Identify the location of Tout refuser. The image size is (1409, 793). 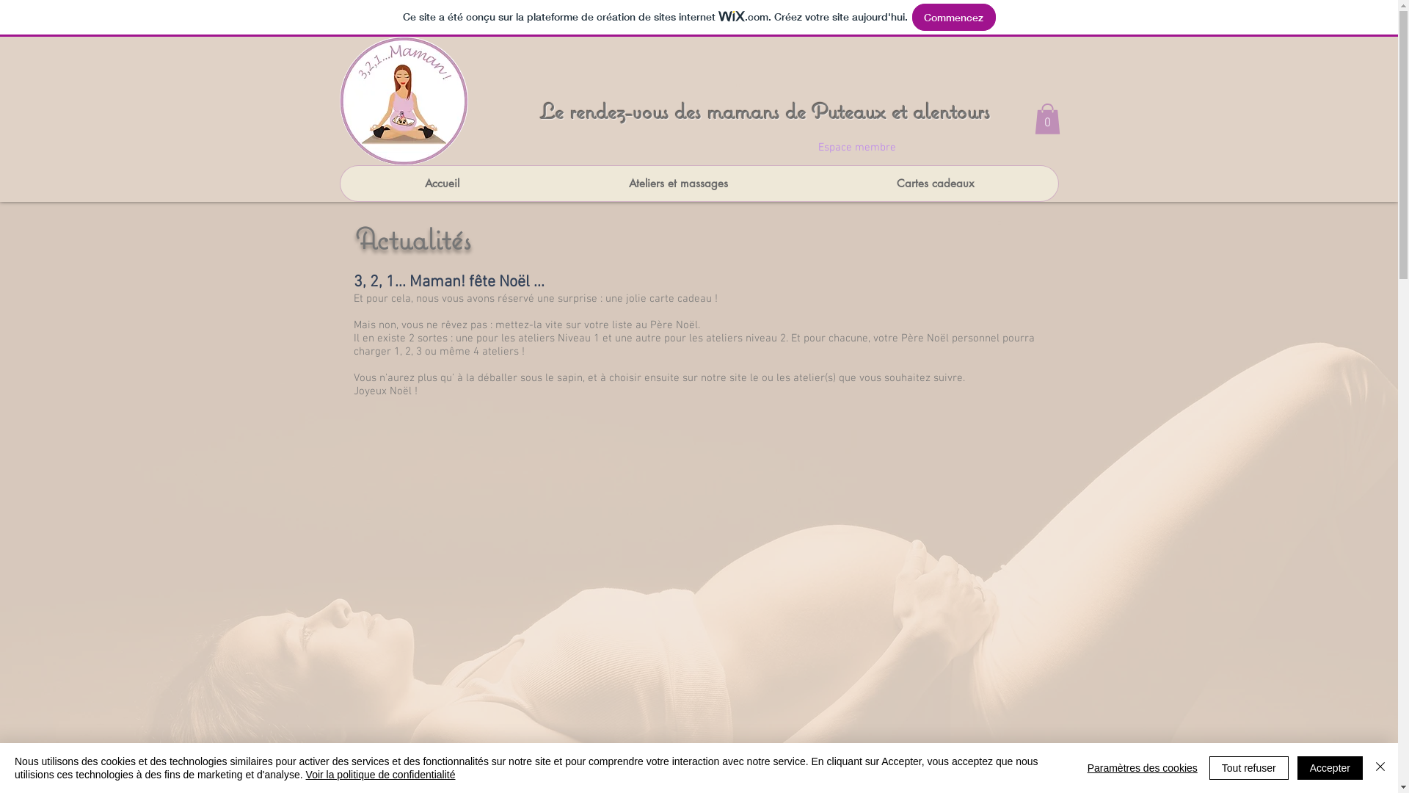
(1249, 768).